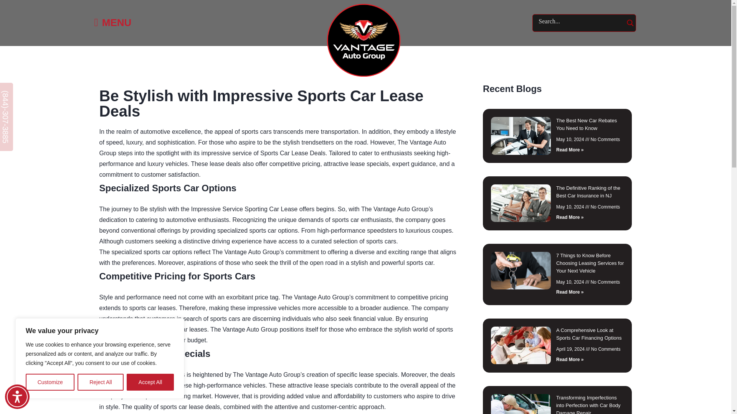  Describe the element at coordinates (150, 382) in the screenshot. I see `Accept All` at that location.